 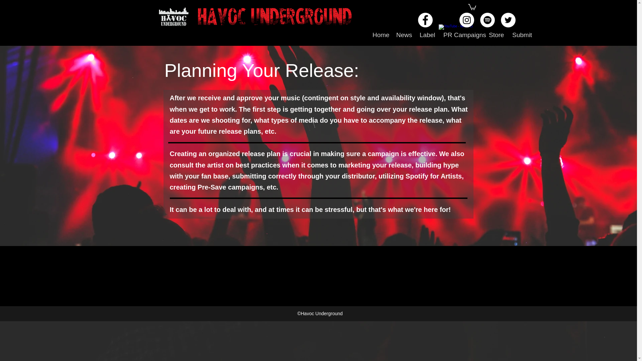 I want to click on Store, so click(x=496, y=35).